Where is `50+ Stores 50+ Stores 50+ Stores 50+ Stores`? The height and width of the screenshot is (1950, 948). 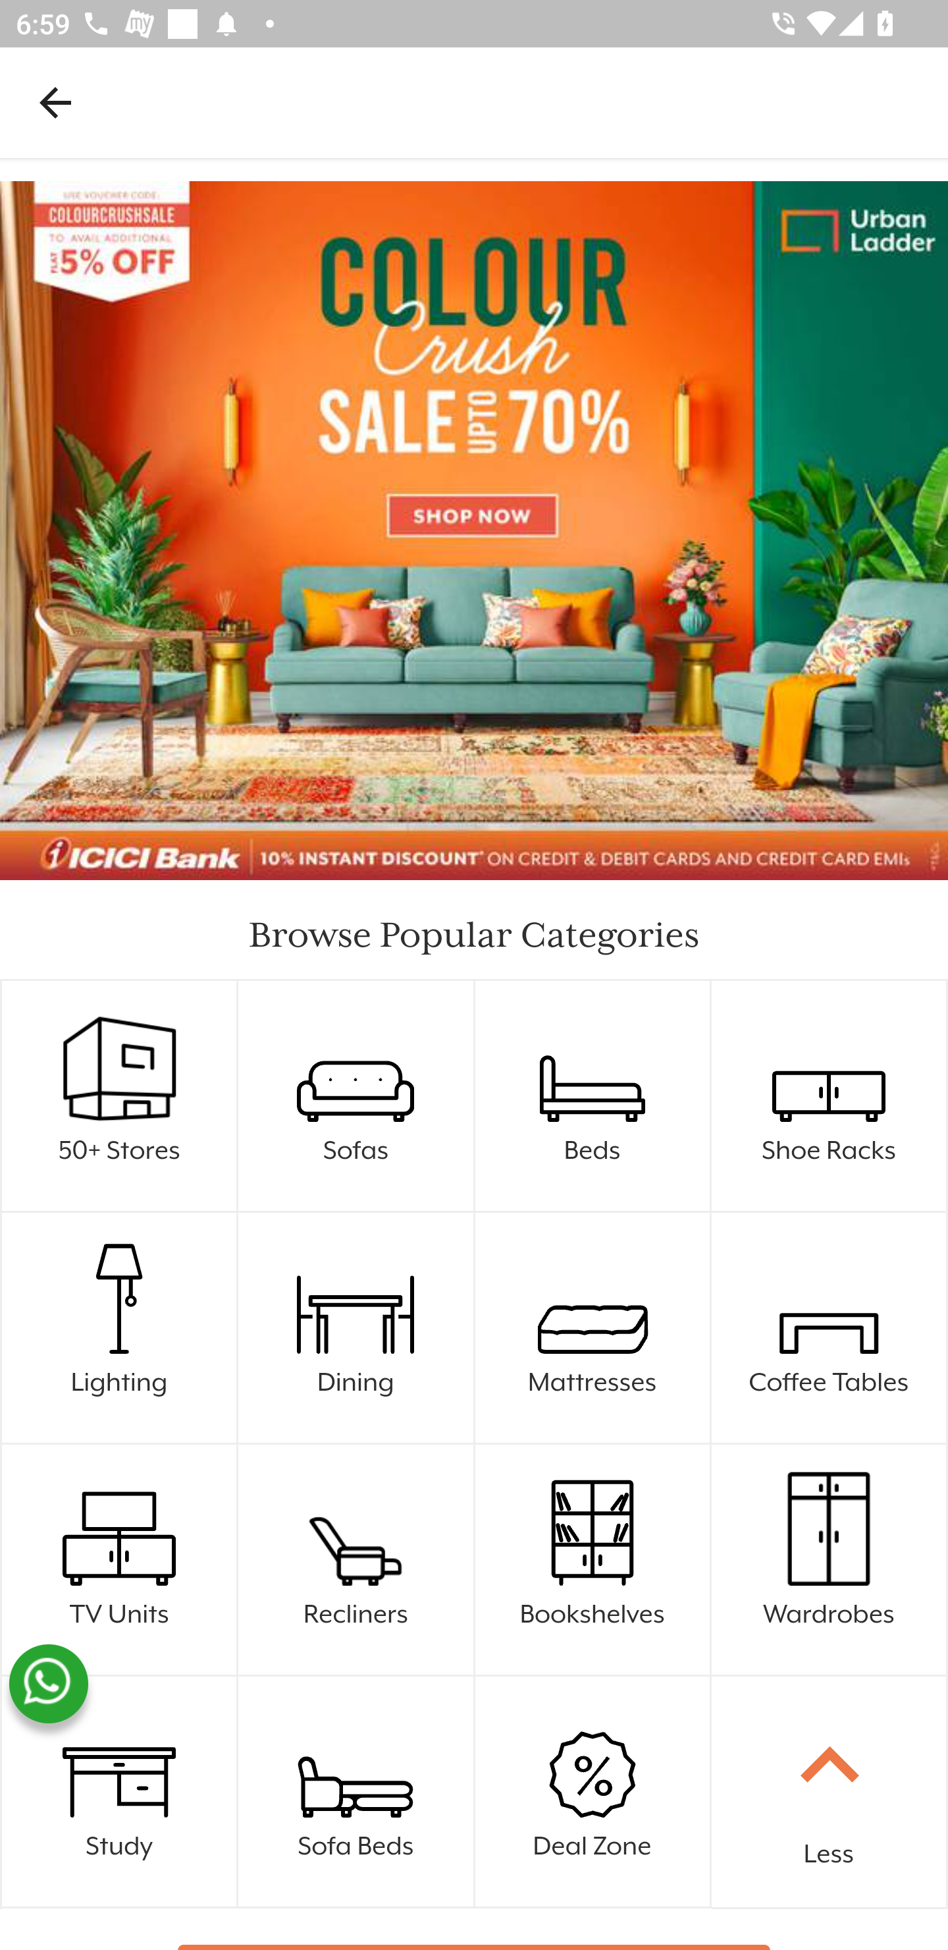
50+ Stores 50+ Stores 50+ Stores 50+ Stores is located at coordinates (120, 1096).